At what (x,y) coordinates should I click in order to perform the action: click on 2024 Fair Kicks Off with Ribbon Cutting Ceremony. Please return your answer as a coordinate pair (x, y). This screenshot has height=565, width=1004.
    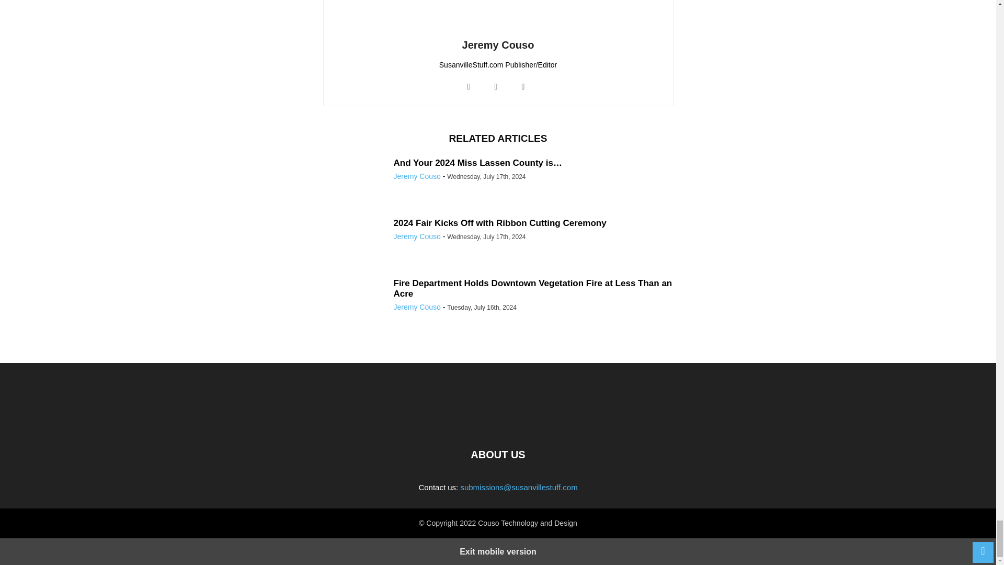
    Looking at the image, I should click on (500, 223).